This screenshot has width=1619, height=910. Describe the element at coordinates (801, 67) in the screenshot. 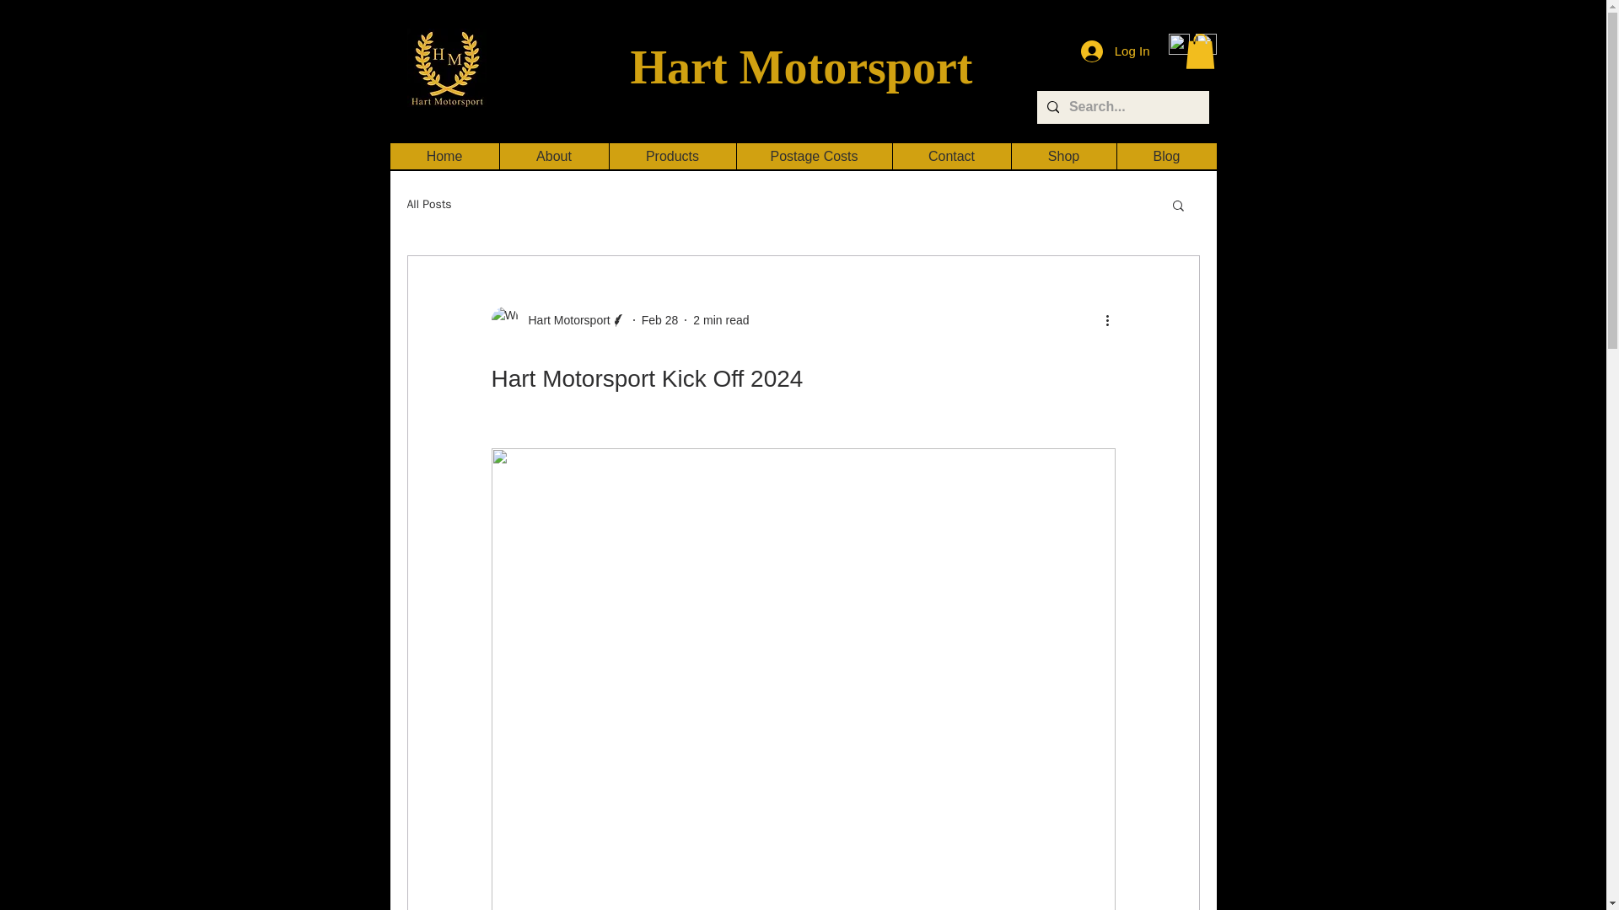

I see `Hart Motorsport` at that location.